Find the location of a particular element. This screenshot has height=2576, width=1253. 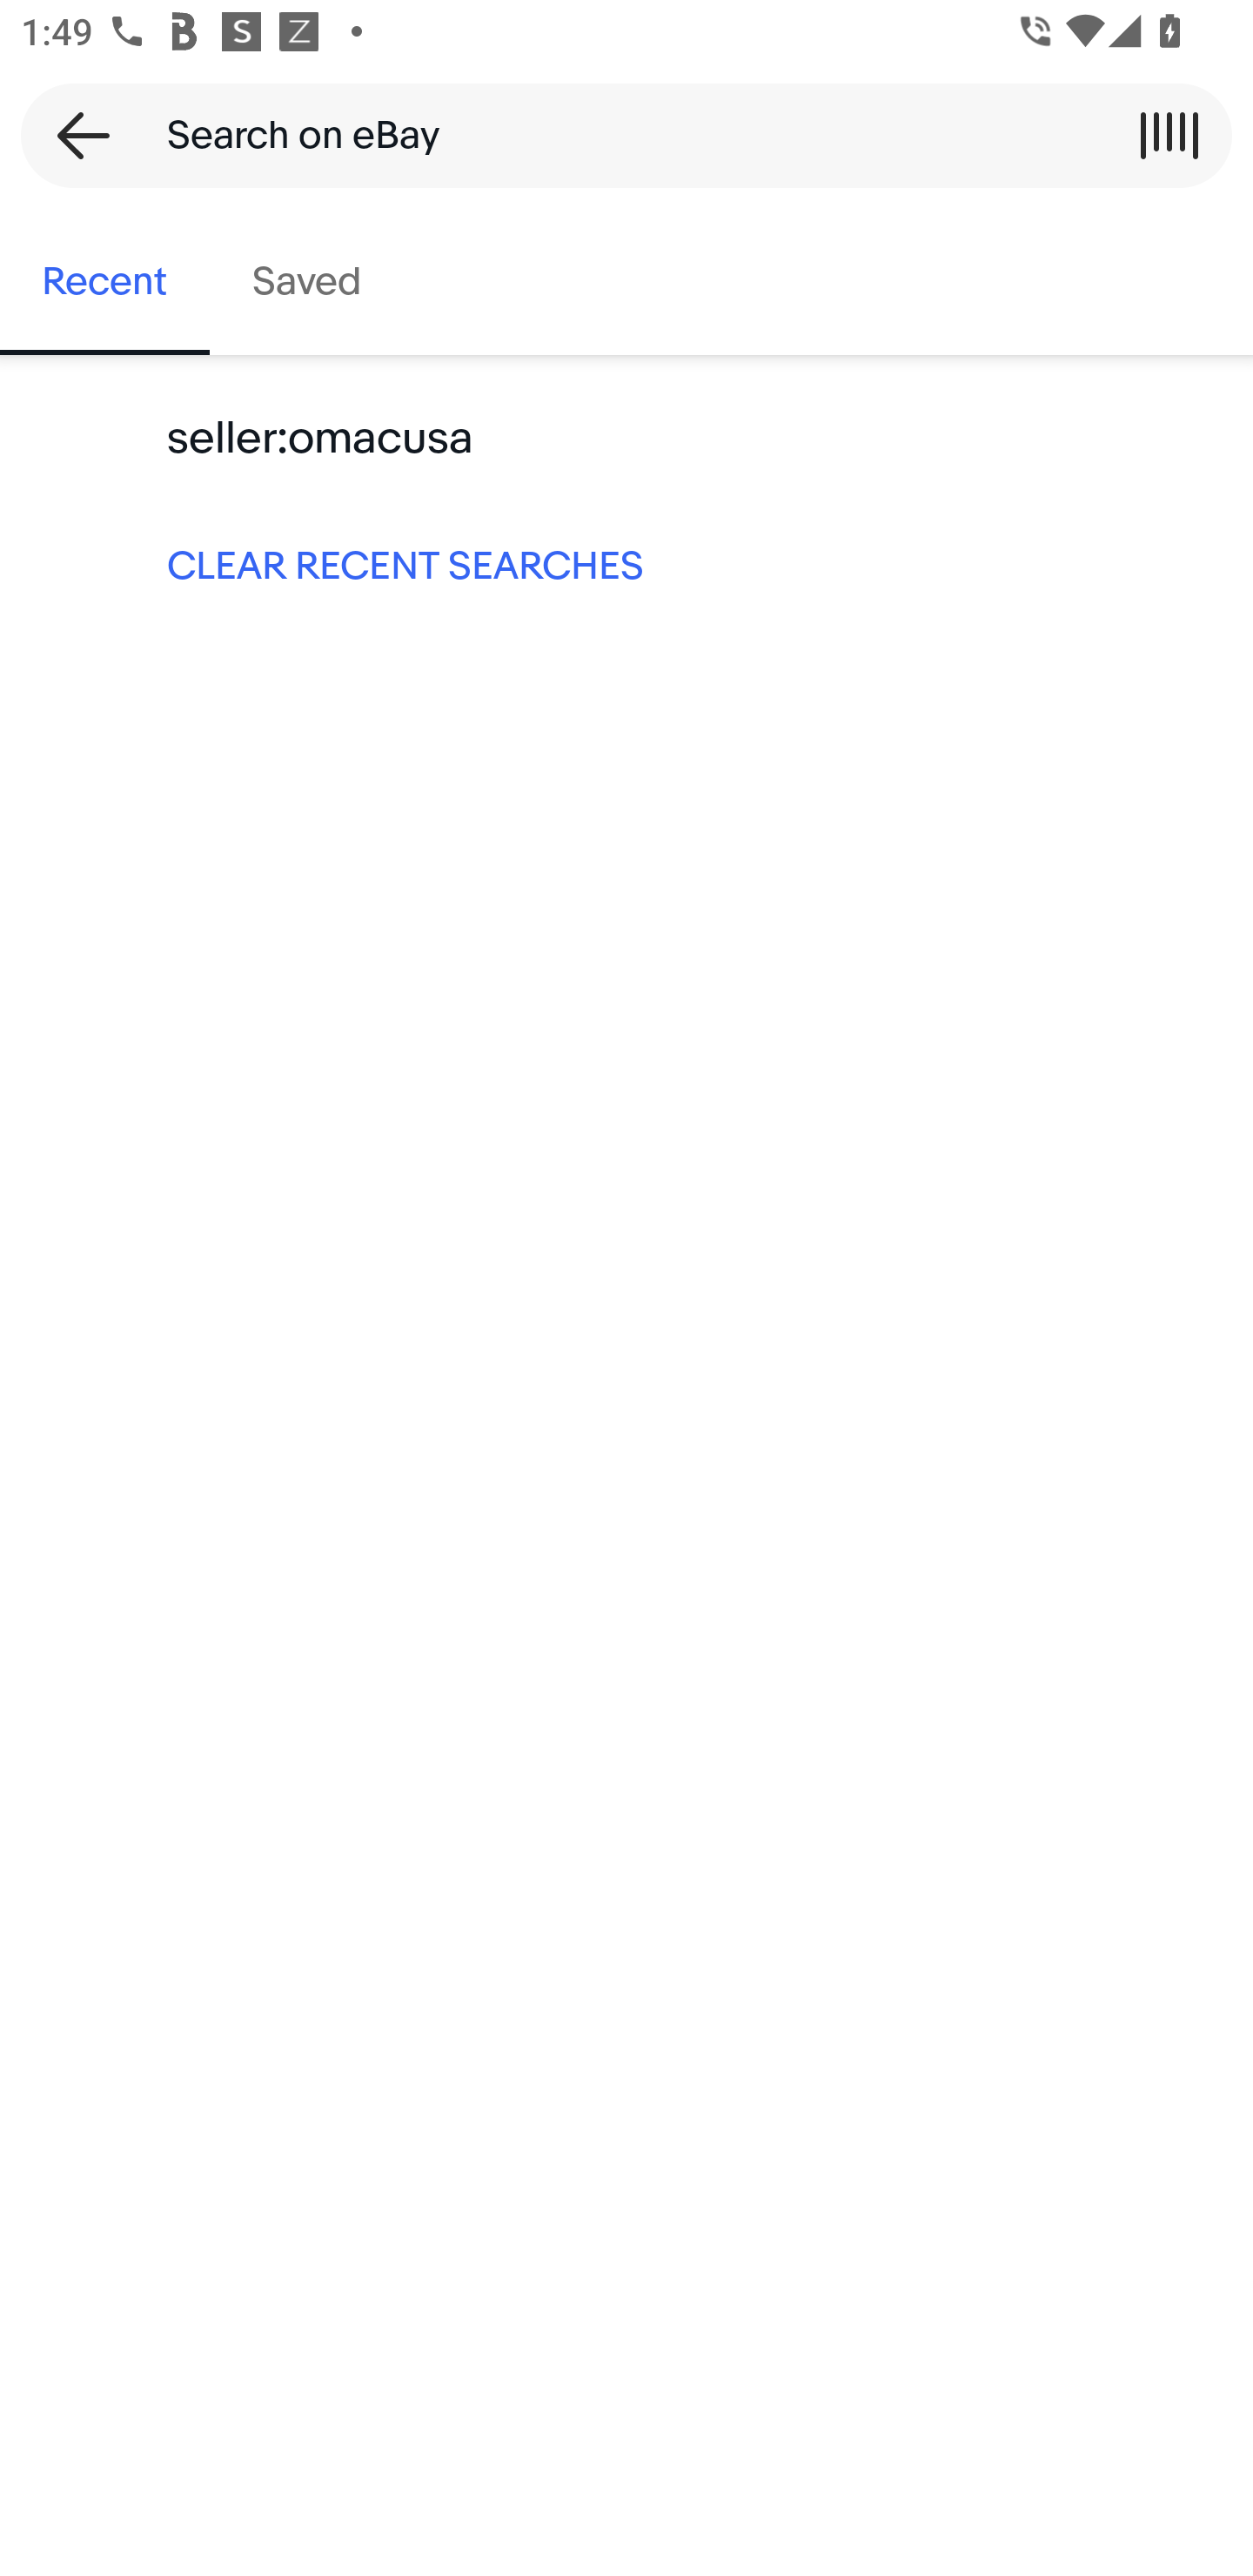

CLEAR RECENT SEARCHES is located at coordinates (626, 564).